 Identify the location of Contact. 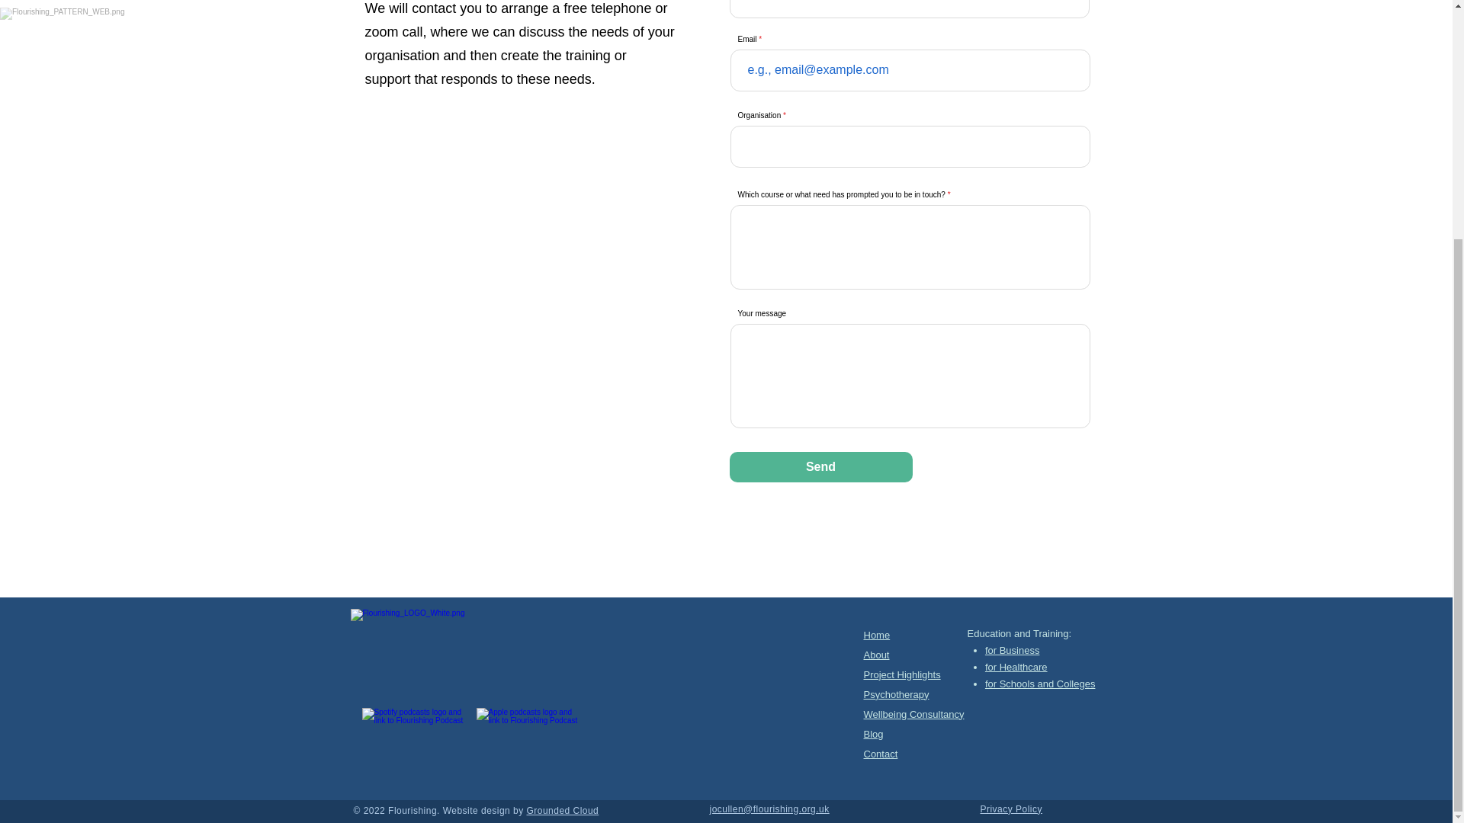
(880, 753).